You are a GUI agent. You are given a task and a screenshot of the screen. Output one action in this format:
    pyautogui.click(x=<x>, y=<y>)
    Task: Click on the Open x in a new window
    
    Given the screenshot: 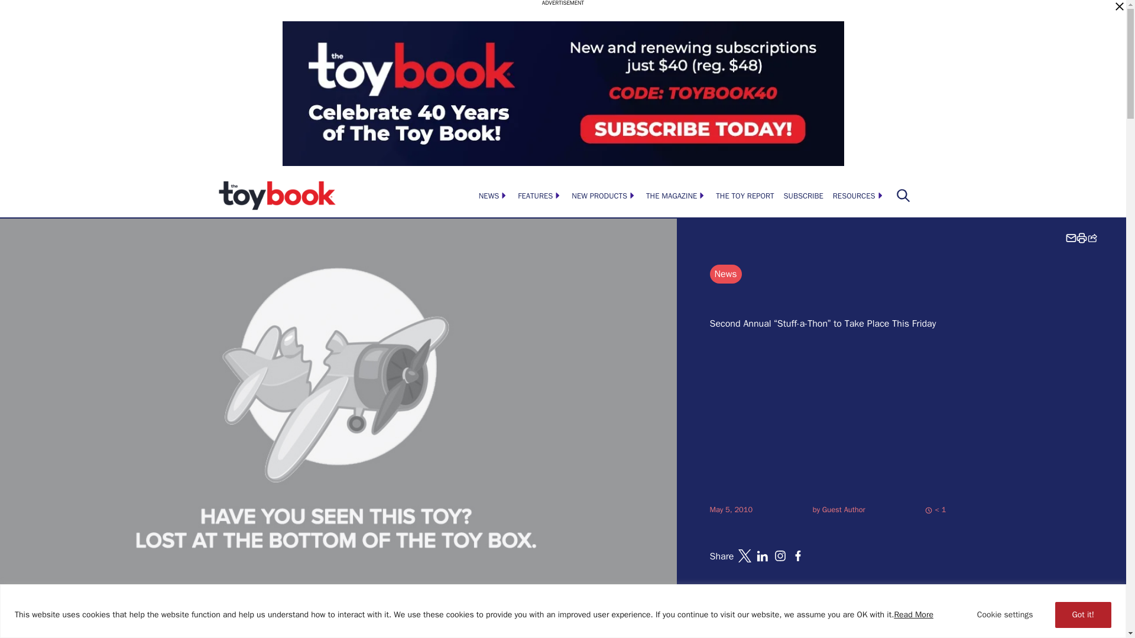 What is the action you would take?
    pyautogui.click(x=745, y=555)
    